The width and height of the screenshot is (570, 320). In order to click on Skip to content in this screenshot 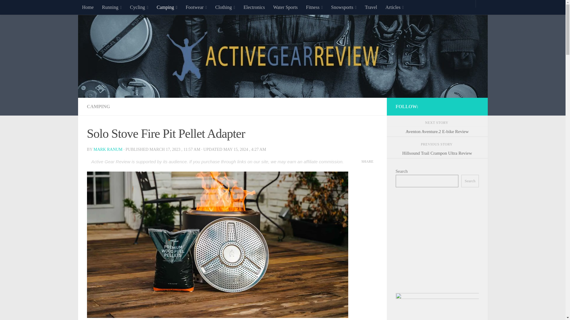, I will do `click(23, 8)`.